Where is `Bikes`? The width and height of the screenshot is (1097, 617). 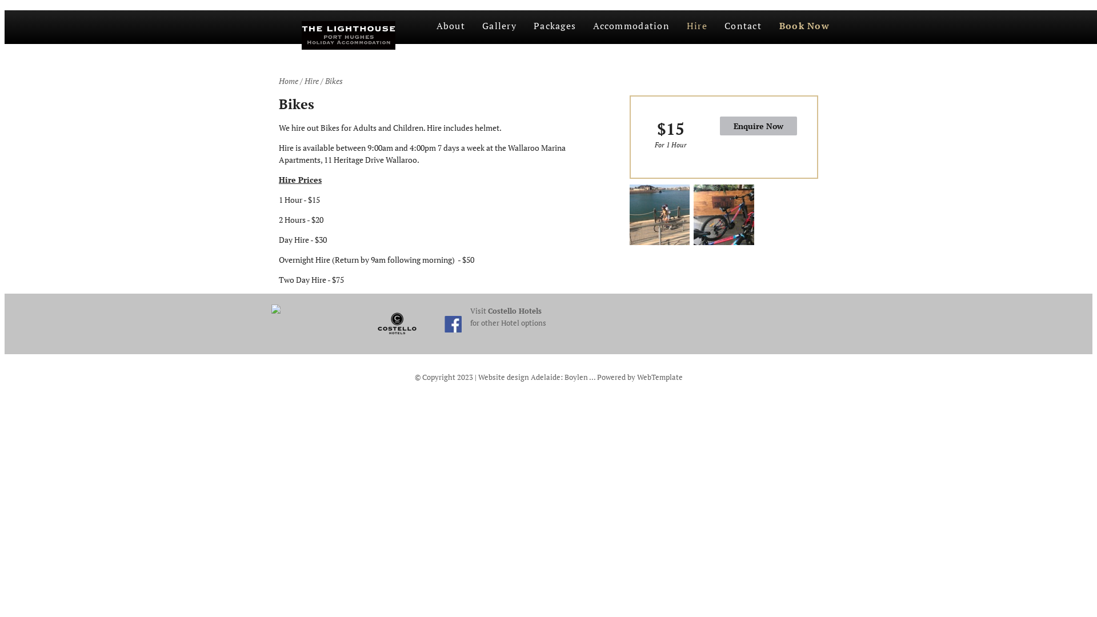
Bikes is located at coordinates (334, 81).